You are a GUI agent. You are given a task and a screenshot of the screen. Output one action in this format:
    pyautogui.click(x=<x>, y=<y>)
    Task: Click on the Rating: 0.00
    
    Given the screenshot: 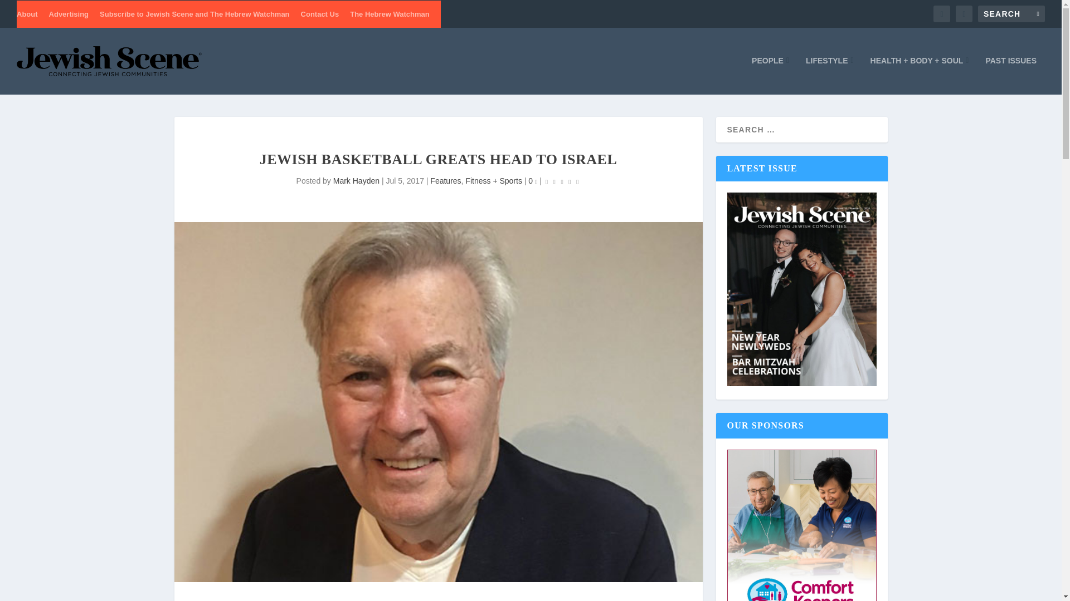 What is the action you would take?
    pyautogui.click(x=562, y=181)
    